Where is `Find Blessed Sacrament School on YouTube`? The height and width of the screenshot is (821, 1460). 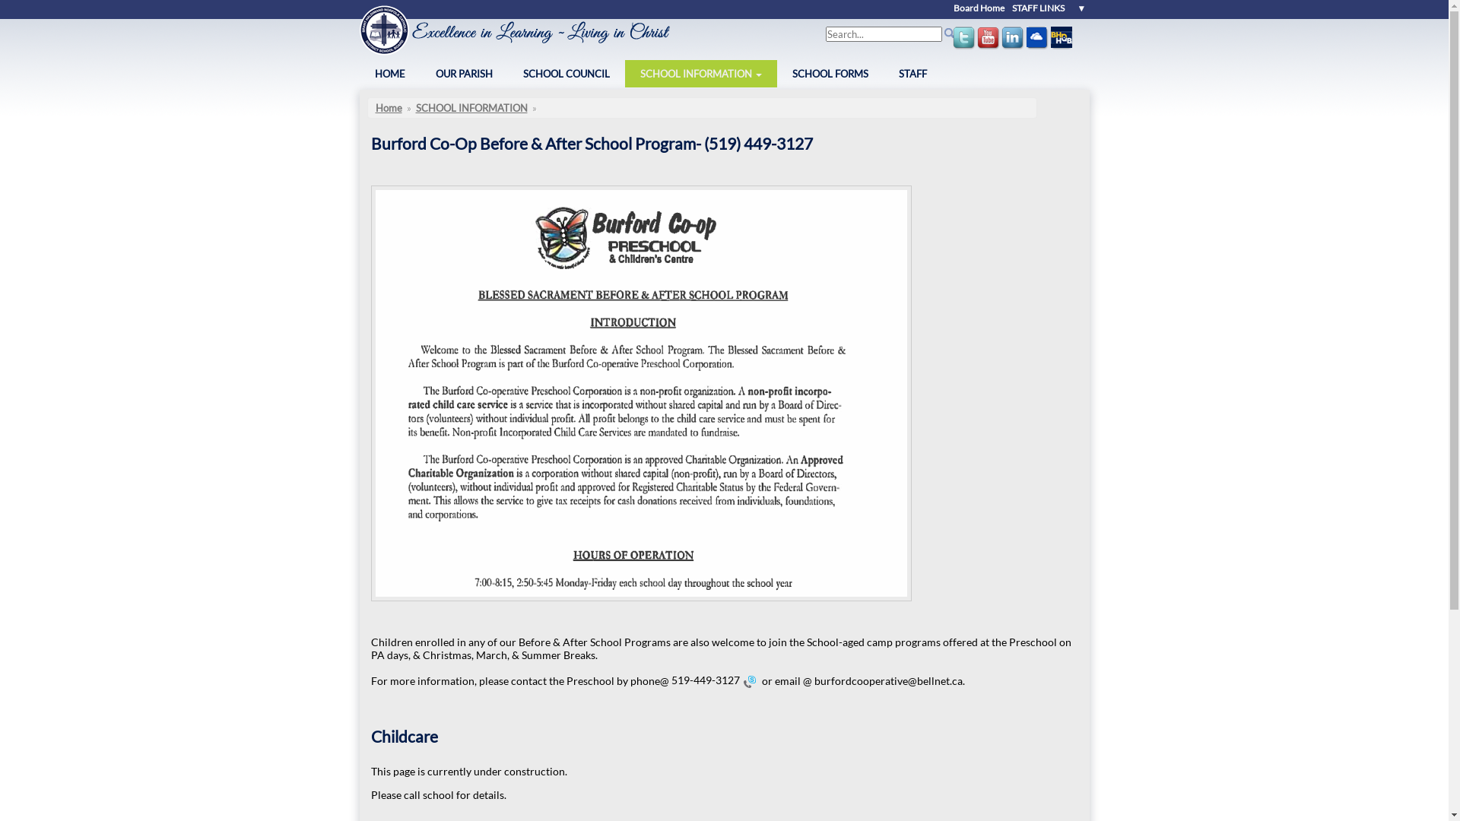 Find Blessed Sacrament School on YouTube is located at coordinates (989, 47).